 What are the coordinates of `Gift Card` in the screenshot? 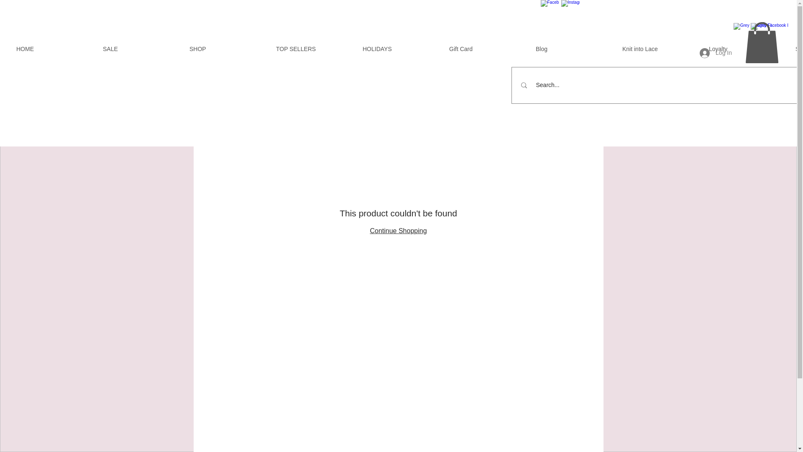 It's located at (486, 49).